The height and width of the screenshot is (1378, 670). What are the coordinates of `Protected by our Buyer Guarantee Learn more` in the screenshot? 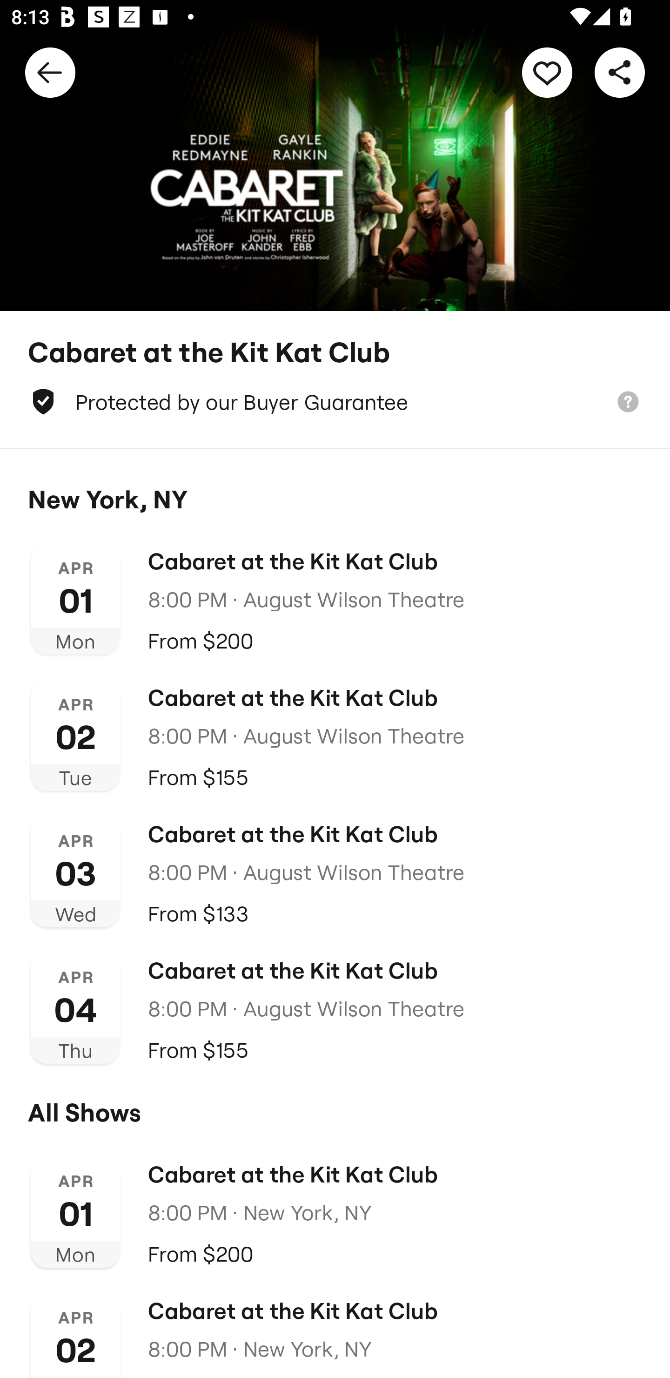 It's located at (335, 401).